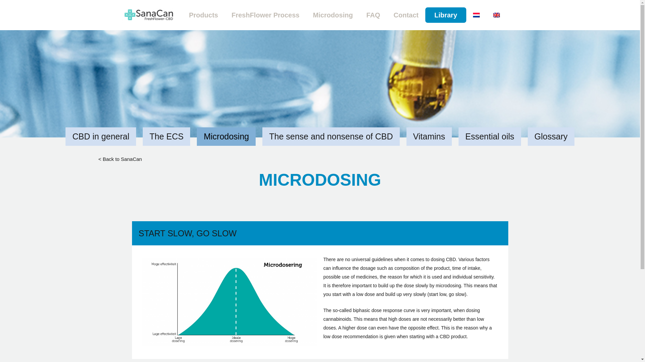 Image resolution: width=645 pixels, height=362 pixels. What do you see at coordinates (265, 15) in the screenshot?
I see `FreshFlower Process` at bounding box center [265, 15].